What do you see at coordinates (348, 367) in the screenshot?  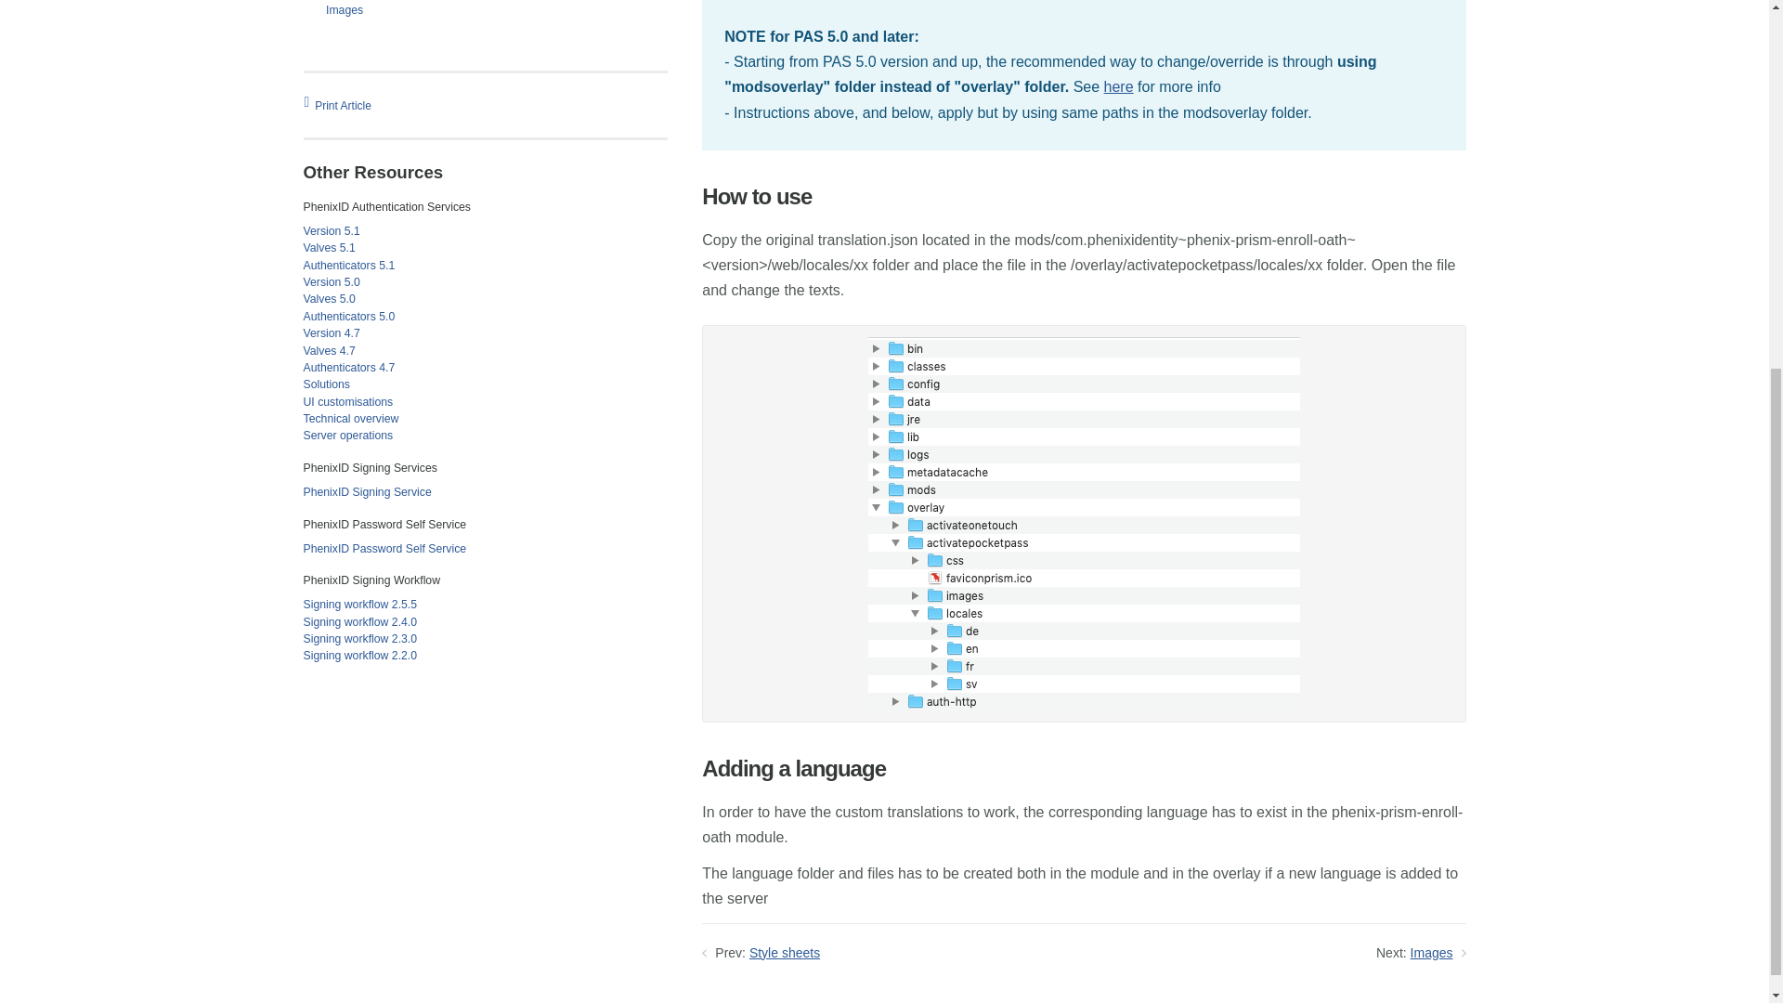 I see `Authenticators 4.7` at bounding box center [348, 367].